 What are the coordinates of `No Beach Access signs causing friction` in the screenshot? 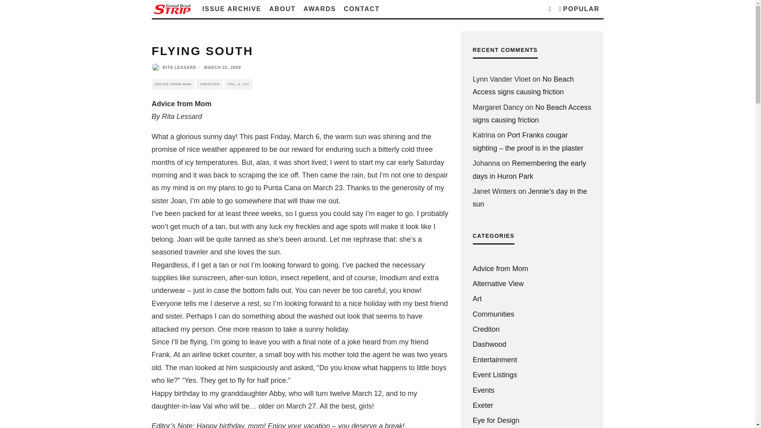 It's located at (523, 86).